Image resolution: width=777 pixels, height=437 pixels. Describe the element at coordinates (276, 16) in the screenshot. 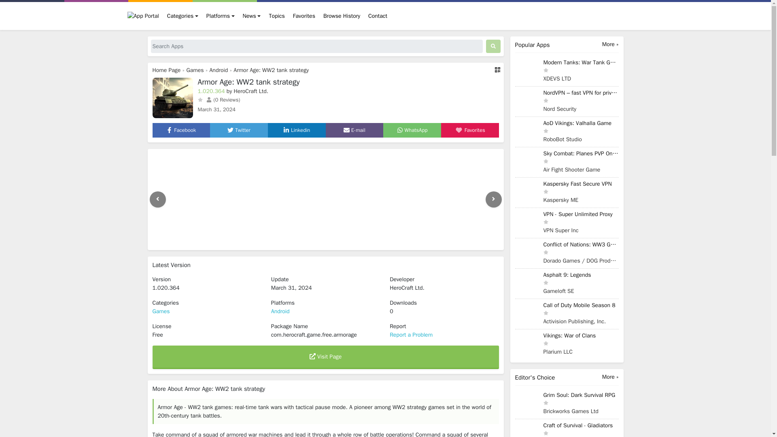

I see `Topics` at that location.